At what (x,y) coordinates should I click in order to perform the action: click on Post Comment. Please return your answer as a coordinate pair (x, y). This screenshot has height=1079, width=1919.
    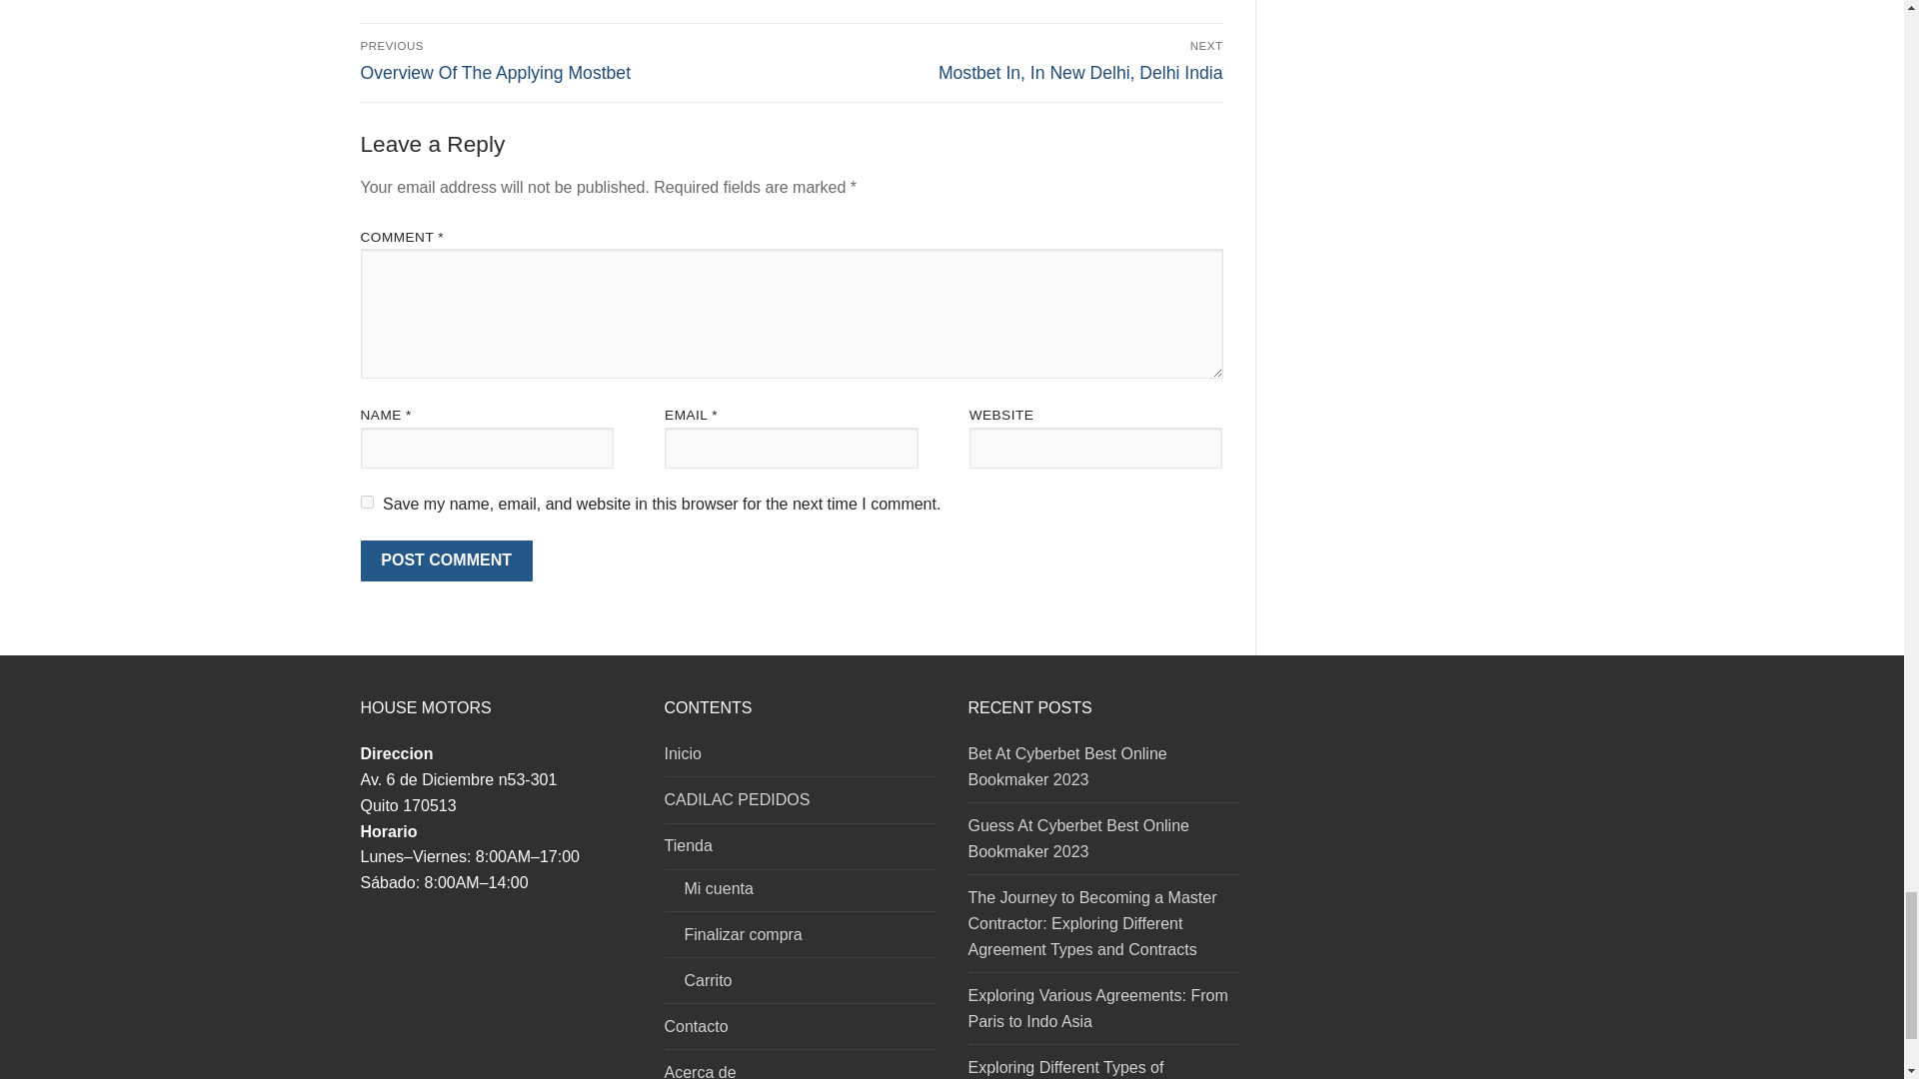
    Looking at the image, I should click on (366, 502).